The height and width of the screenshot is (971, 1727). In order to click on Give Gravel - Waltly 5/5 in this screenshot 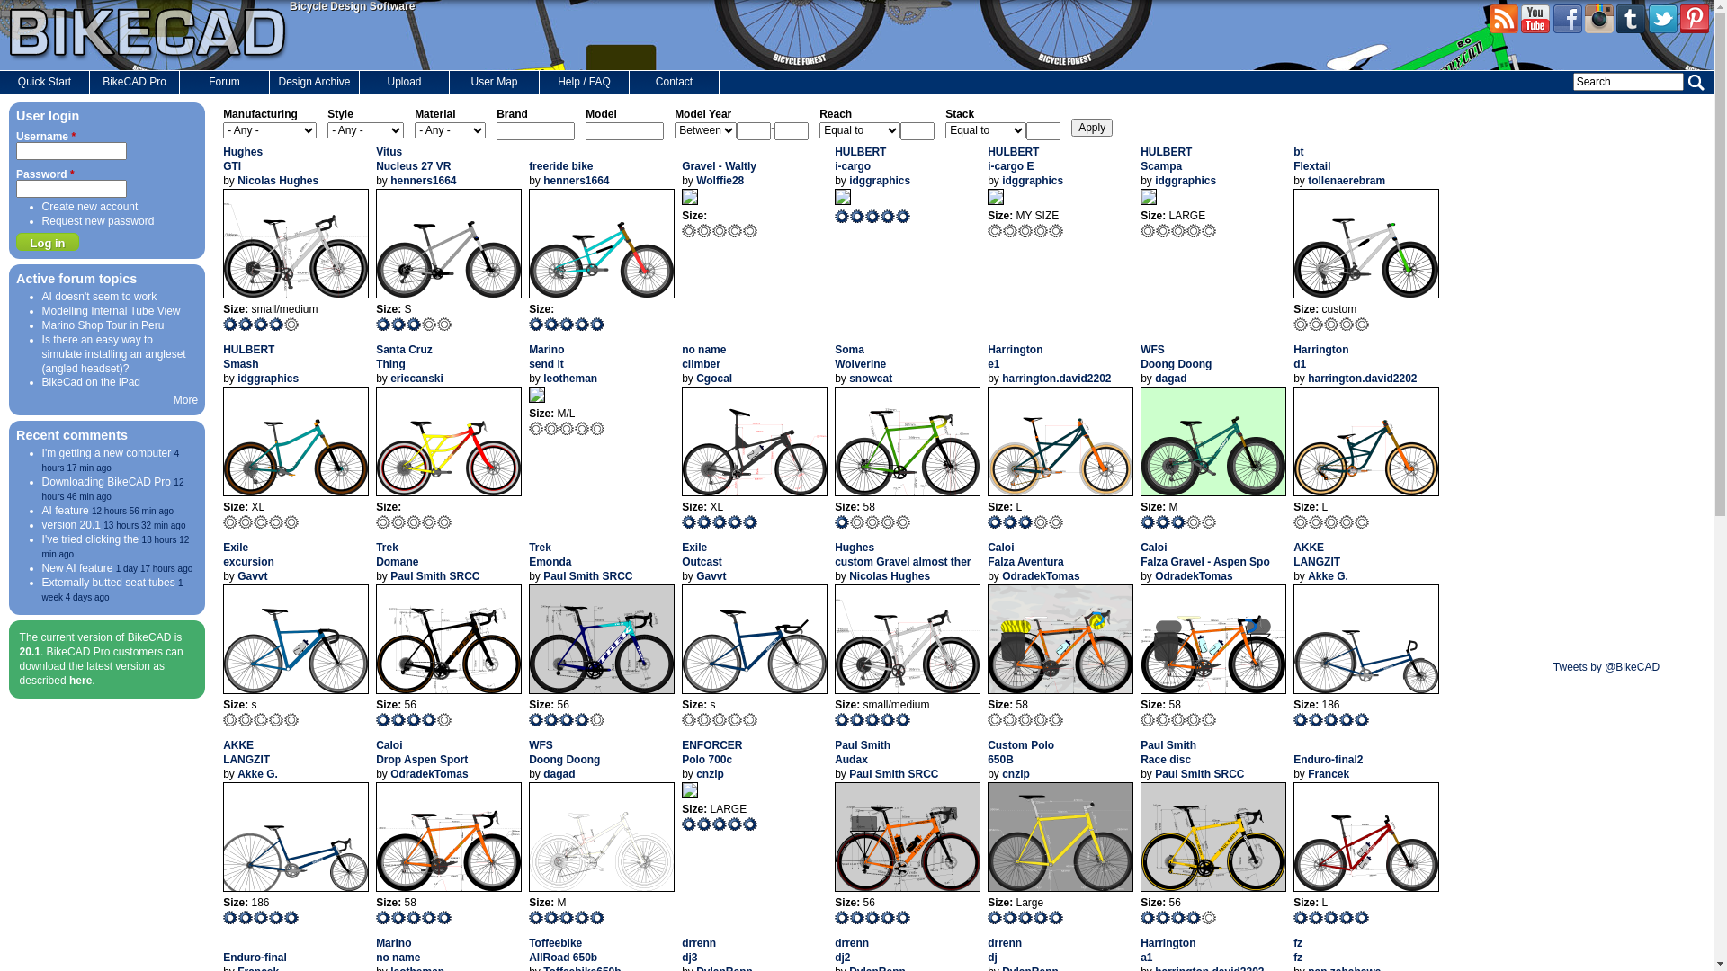, I will do `click(750, 230)`.